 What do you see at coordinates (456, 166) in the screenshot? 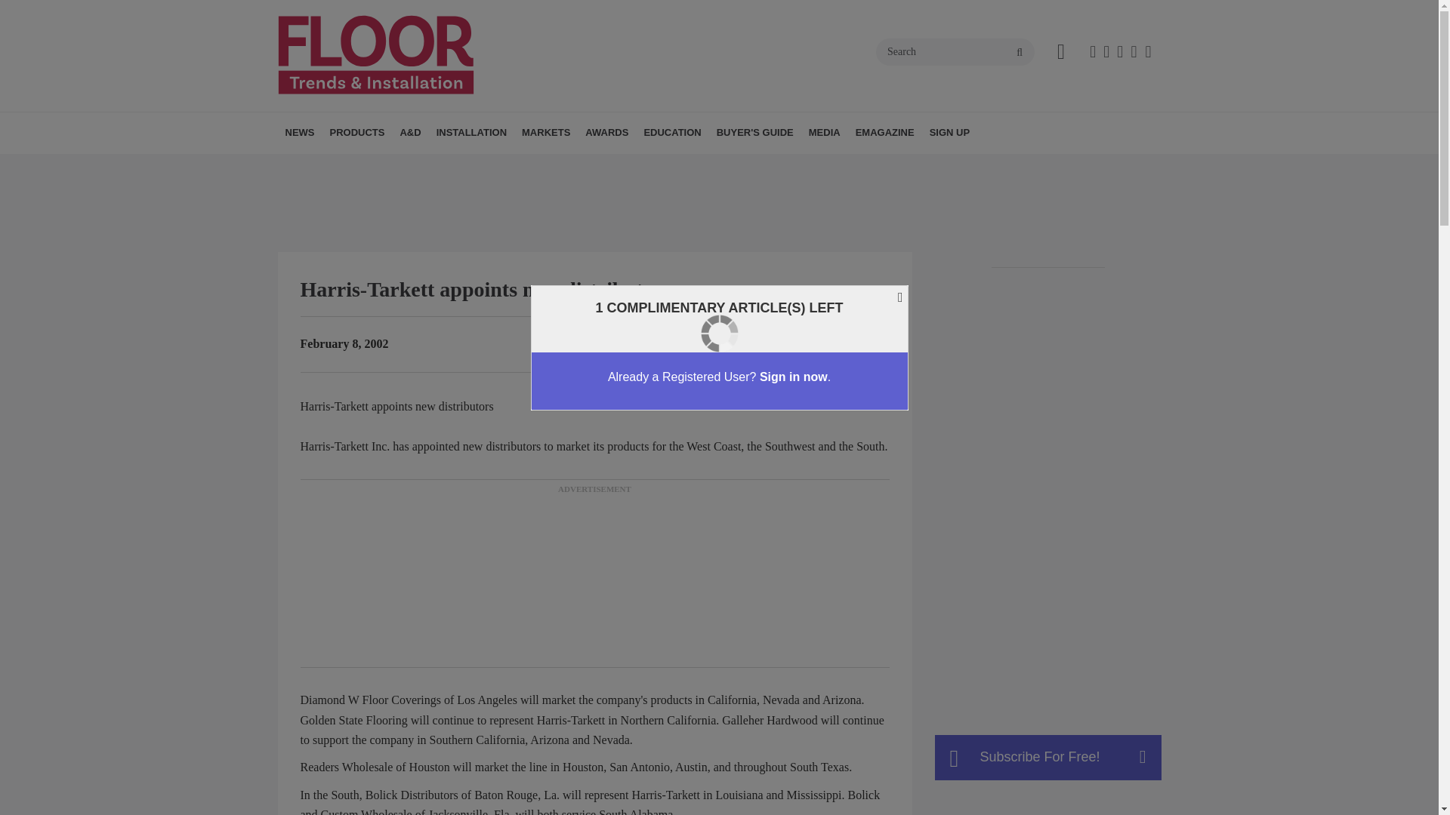
I see `FEATURED PRODUCTS` at bounding box center [456, 166].